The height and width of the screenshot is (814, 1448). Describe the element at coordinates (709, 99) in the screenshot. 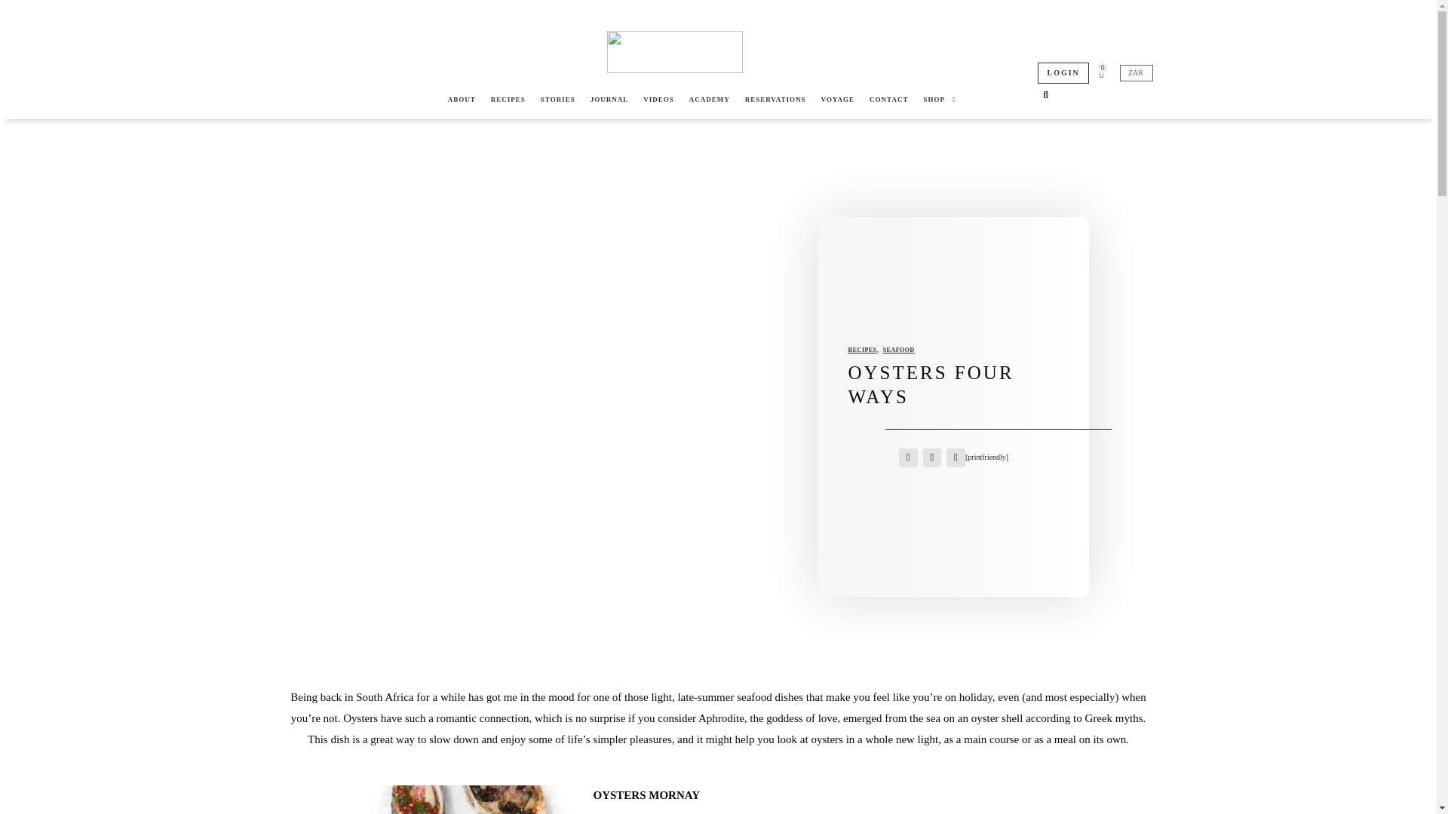

I see `ACADEMY` at that location.